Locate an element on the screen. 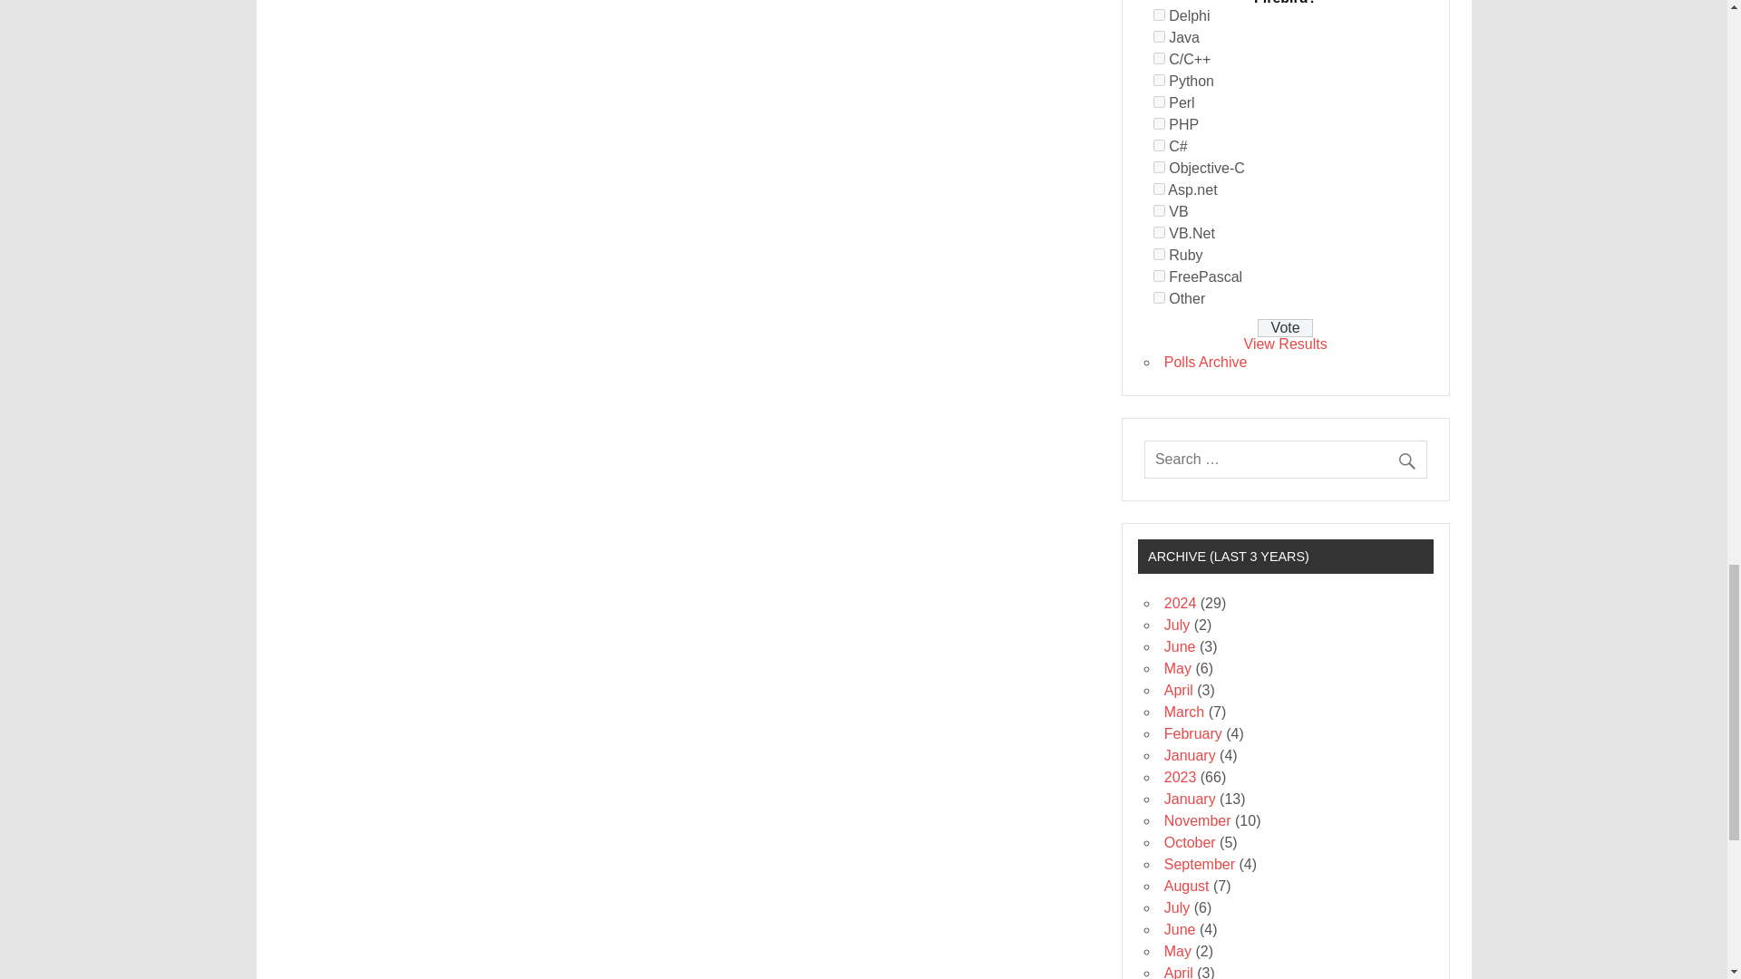  130 is located at coordinates (1159, 145).